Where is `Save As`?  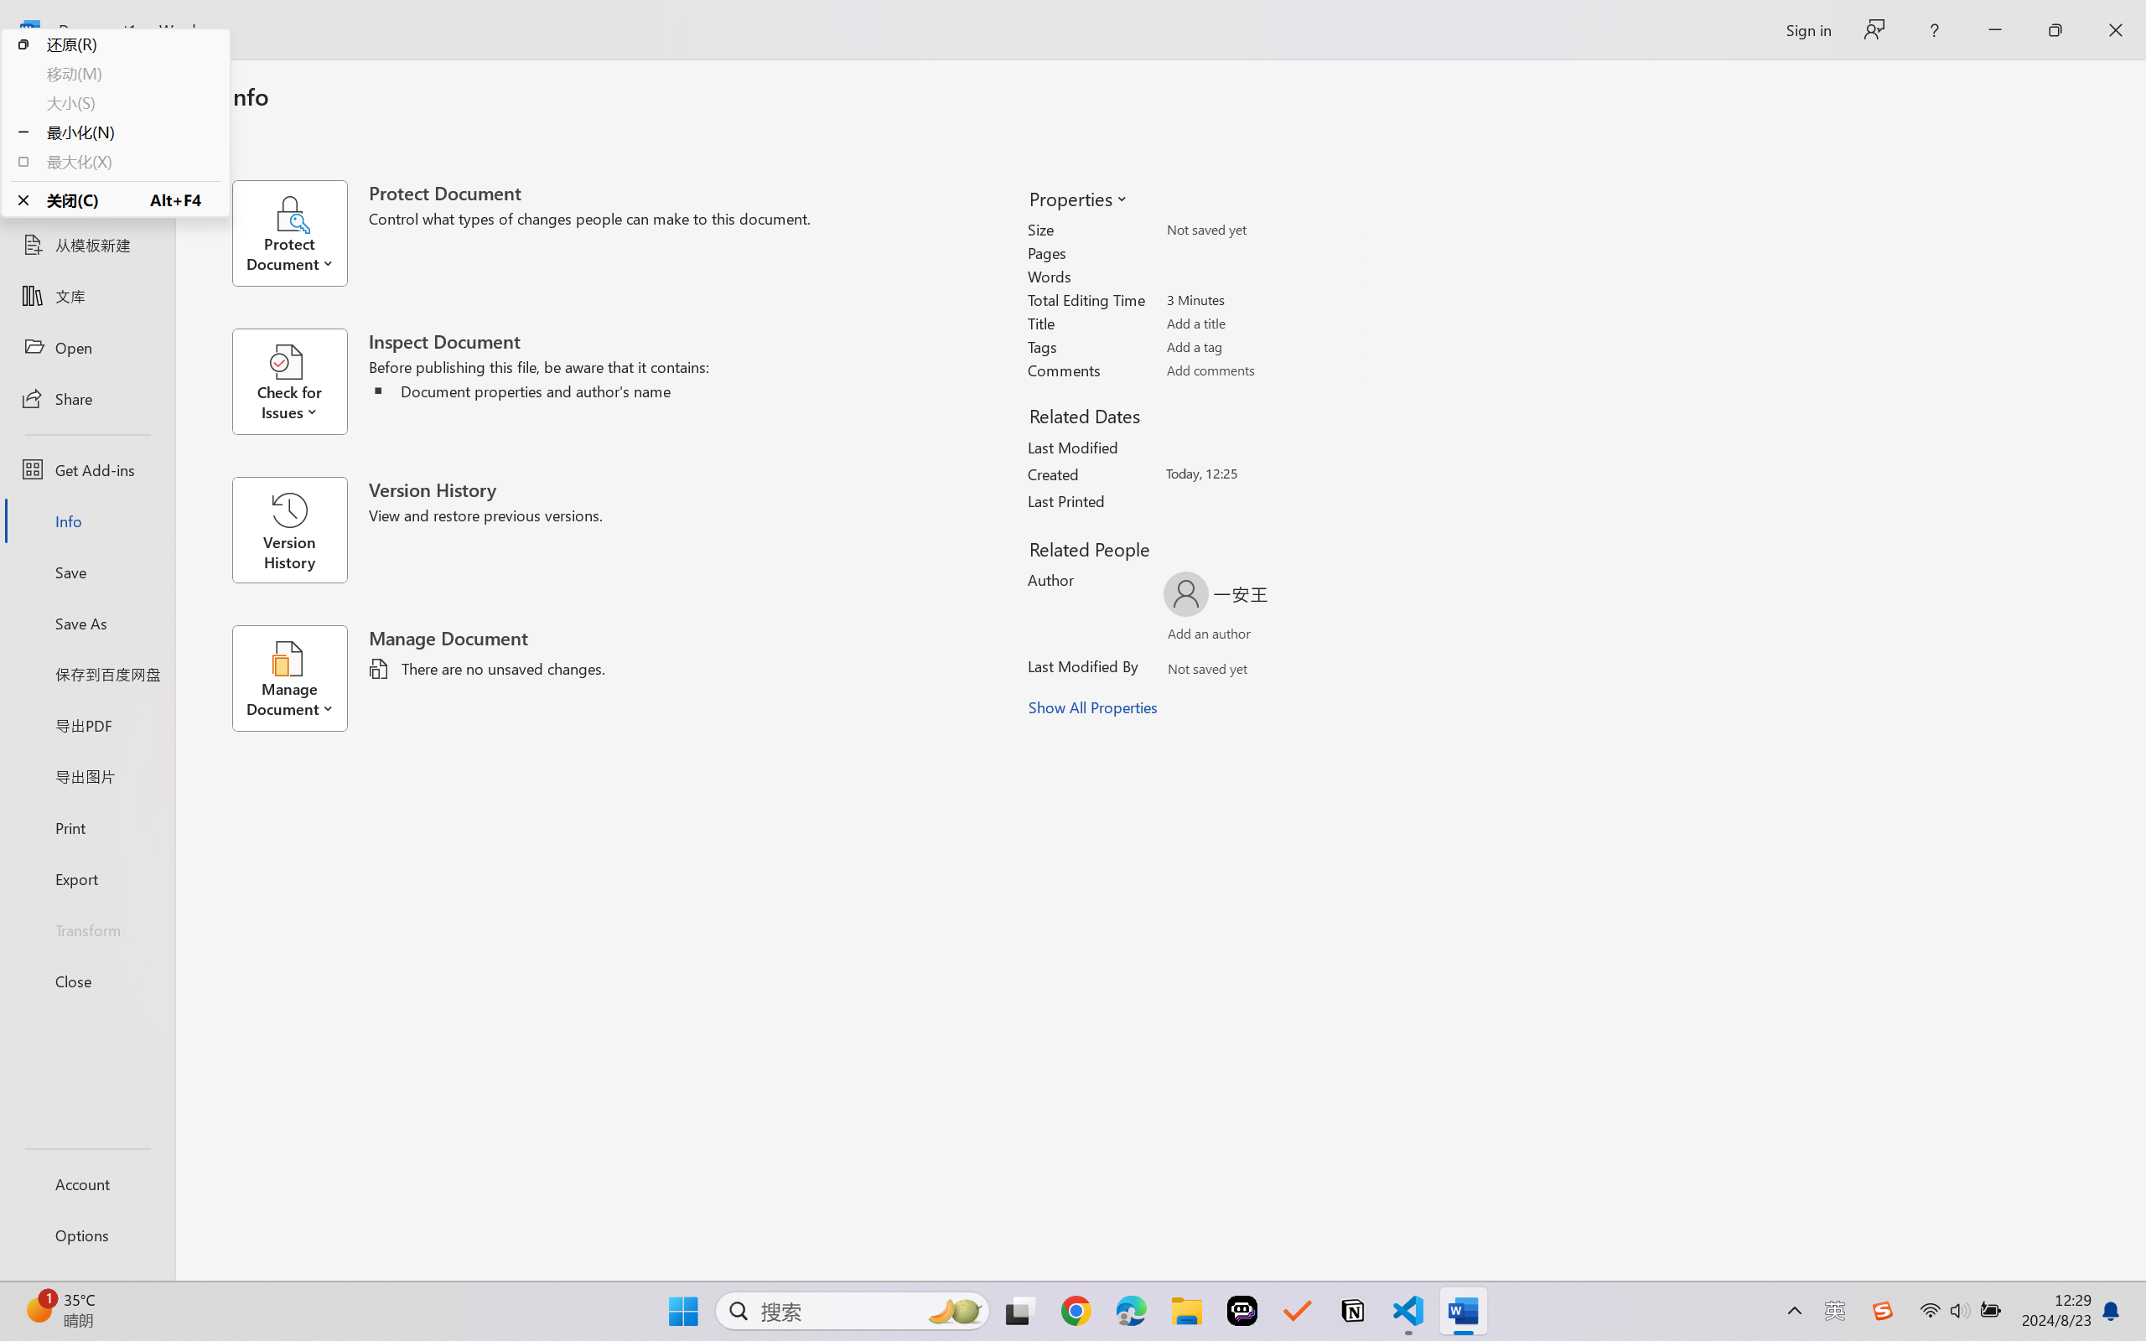
Save As is located at coordinates (87, 624).